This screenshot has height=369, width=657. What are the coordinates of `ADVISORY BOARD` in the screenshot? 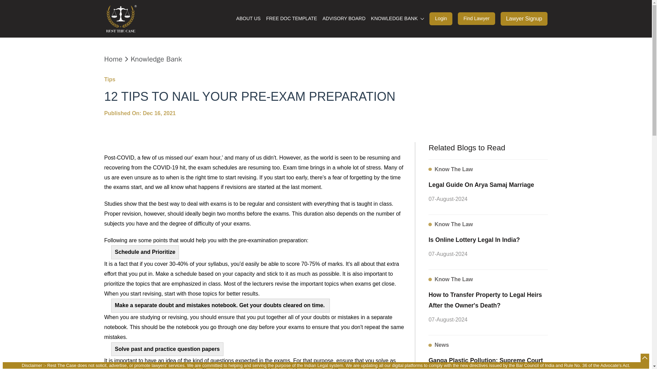 It's located at (344, 18).